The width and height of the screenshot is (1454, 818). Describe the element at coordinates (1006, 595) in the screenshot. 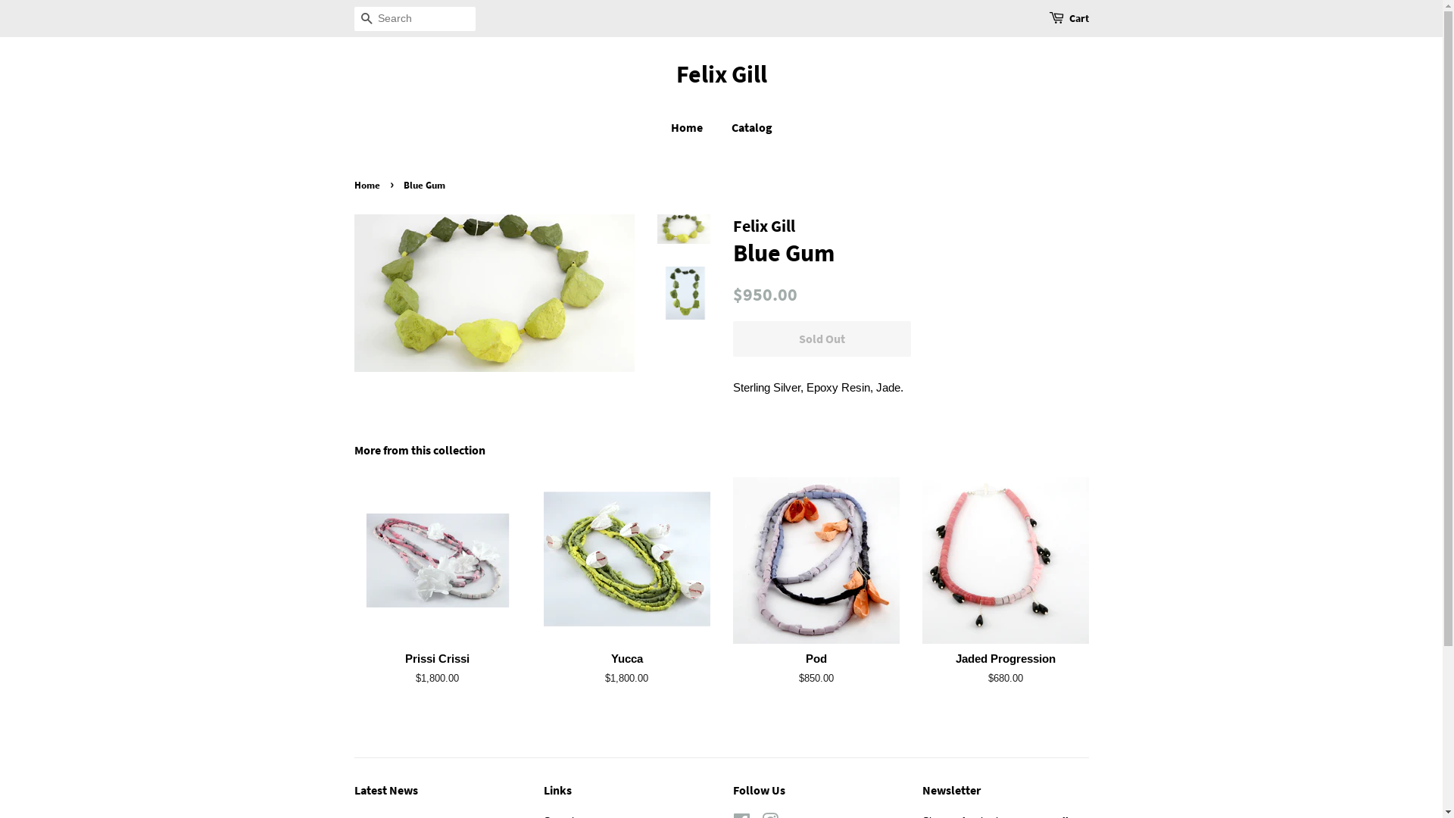

I see `Jaded Progression
Regular price
$680.00` at that location.